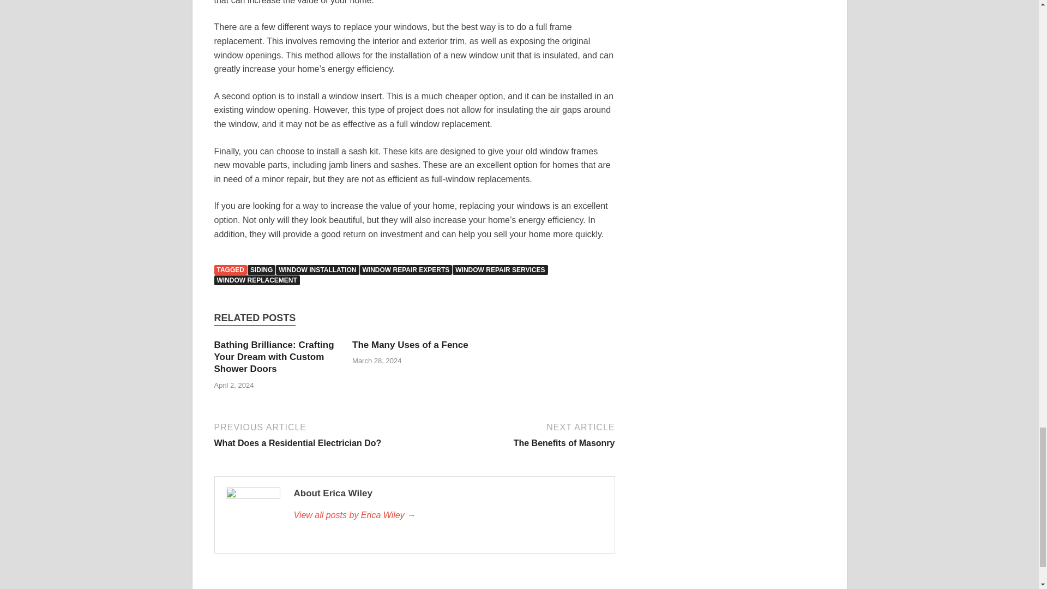  What do you see at coordinates (406, 270) in the screenshot?
I see `WINDOW REPAIR EXPERTS` at bounding box center [406, 270].